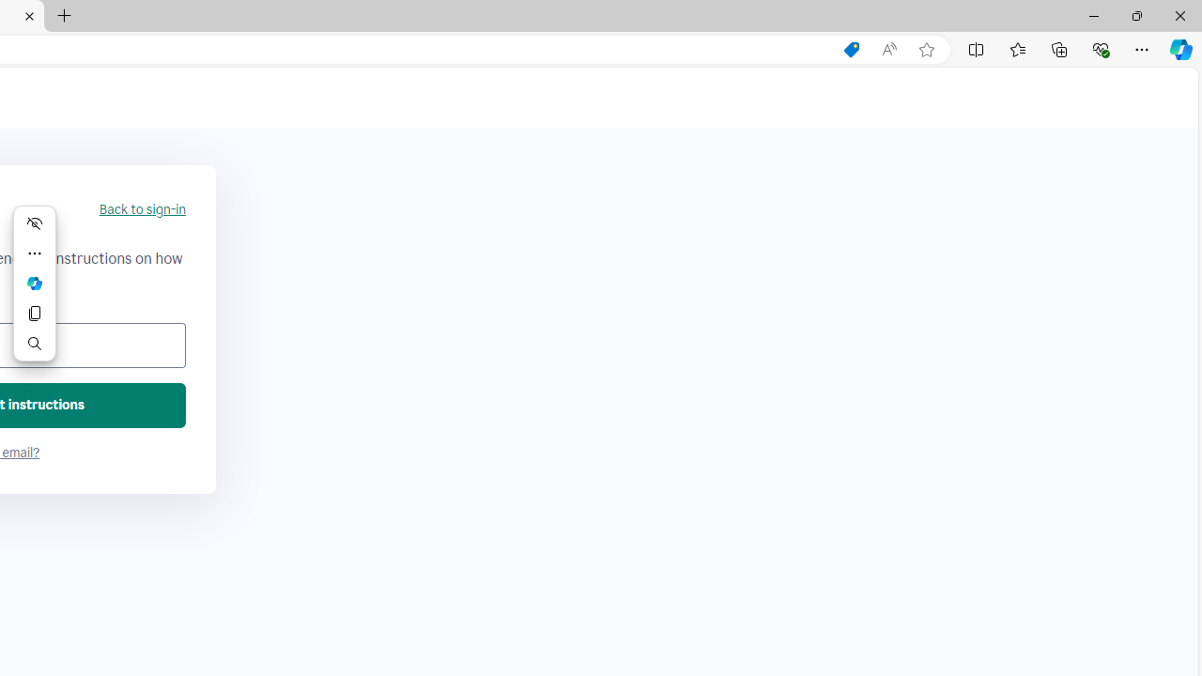  Describe the element at coordinates (34, 223) in the screenshot. I see `Hide menu` at that location.